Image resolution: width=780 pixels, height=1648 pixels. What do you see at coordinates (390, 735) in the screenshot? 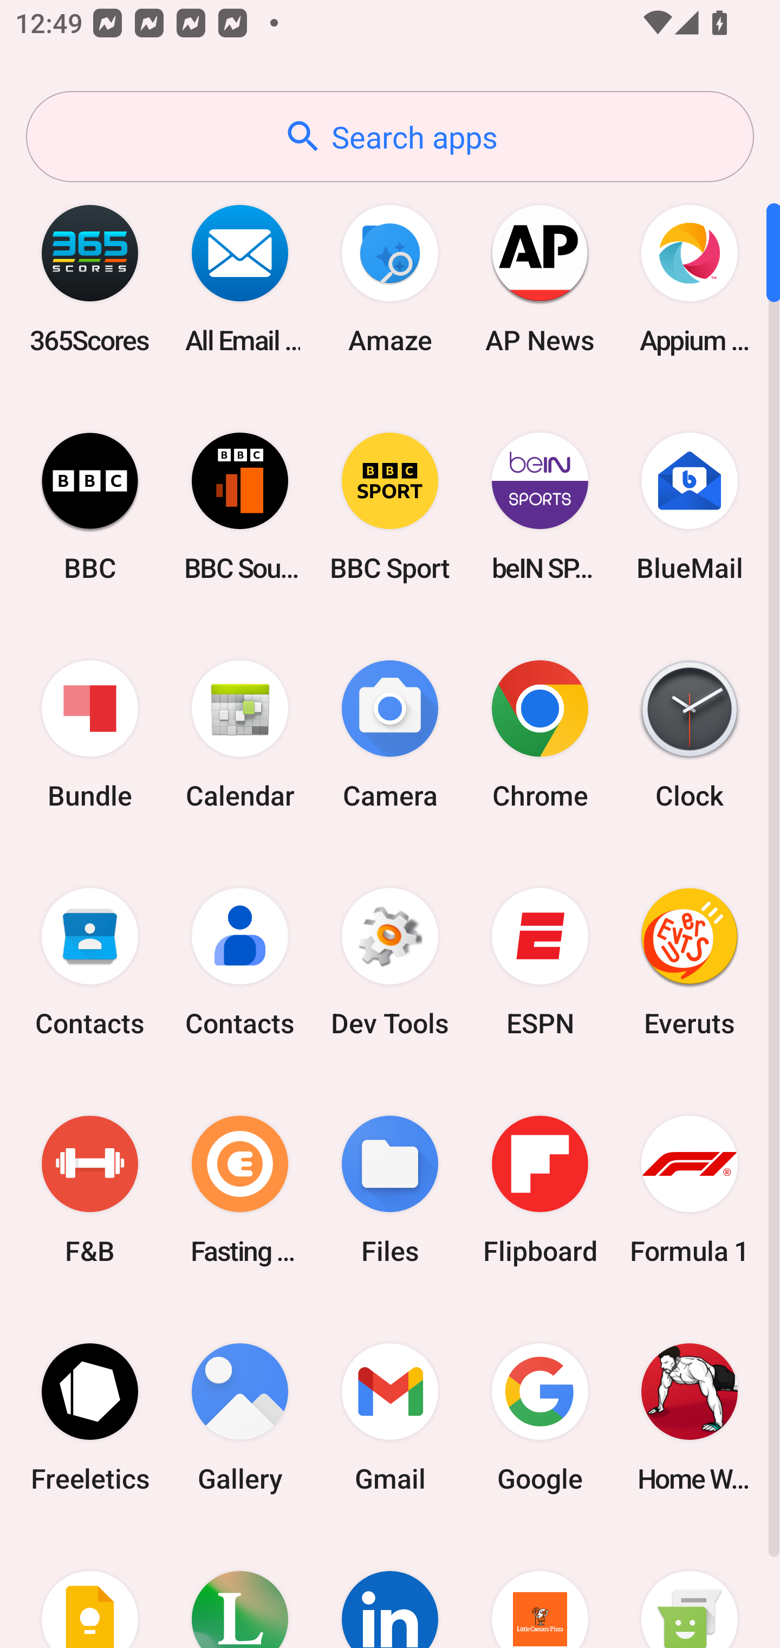
I see `Camera` at bounding box center [390, 735].